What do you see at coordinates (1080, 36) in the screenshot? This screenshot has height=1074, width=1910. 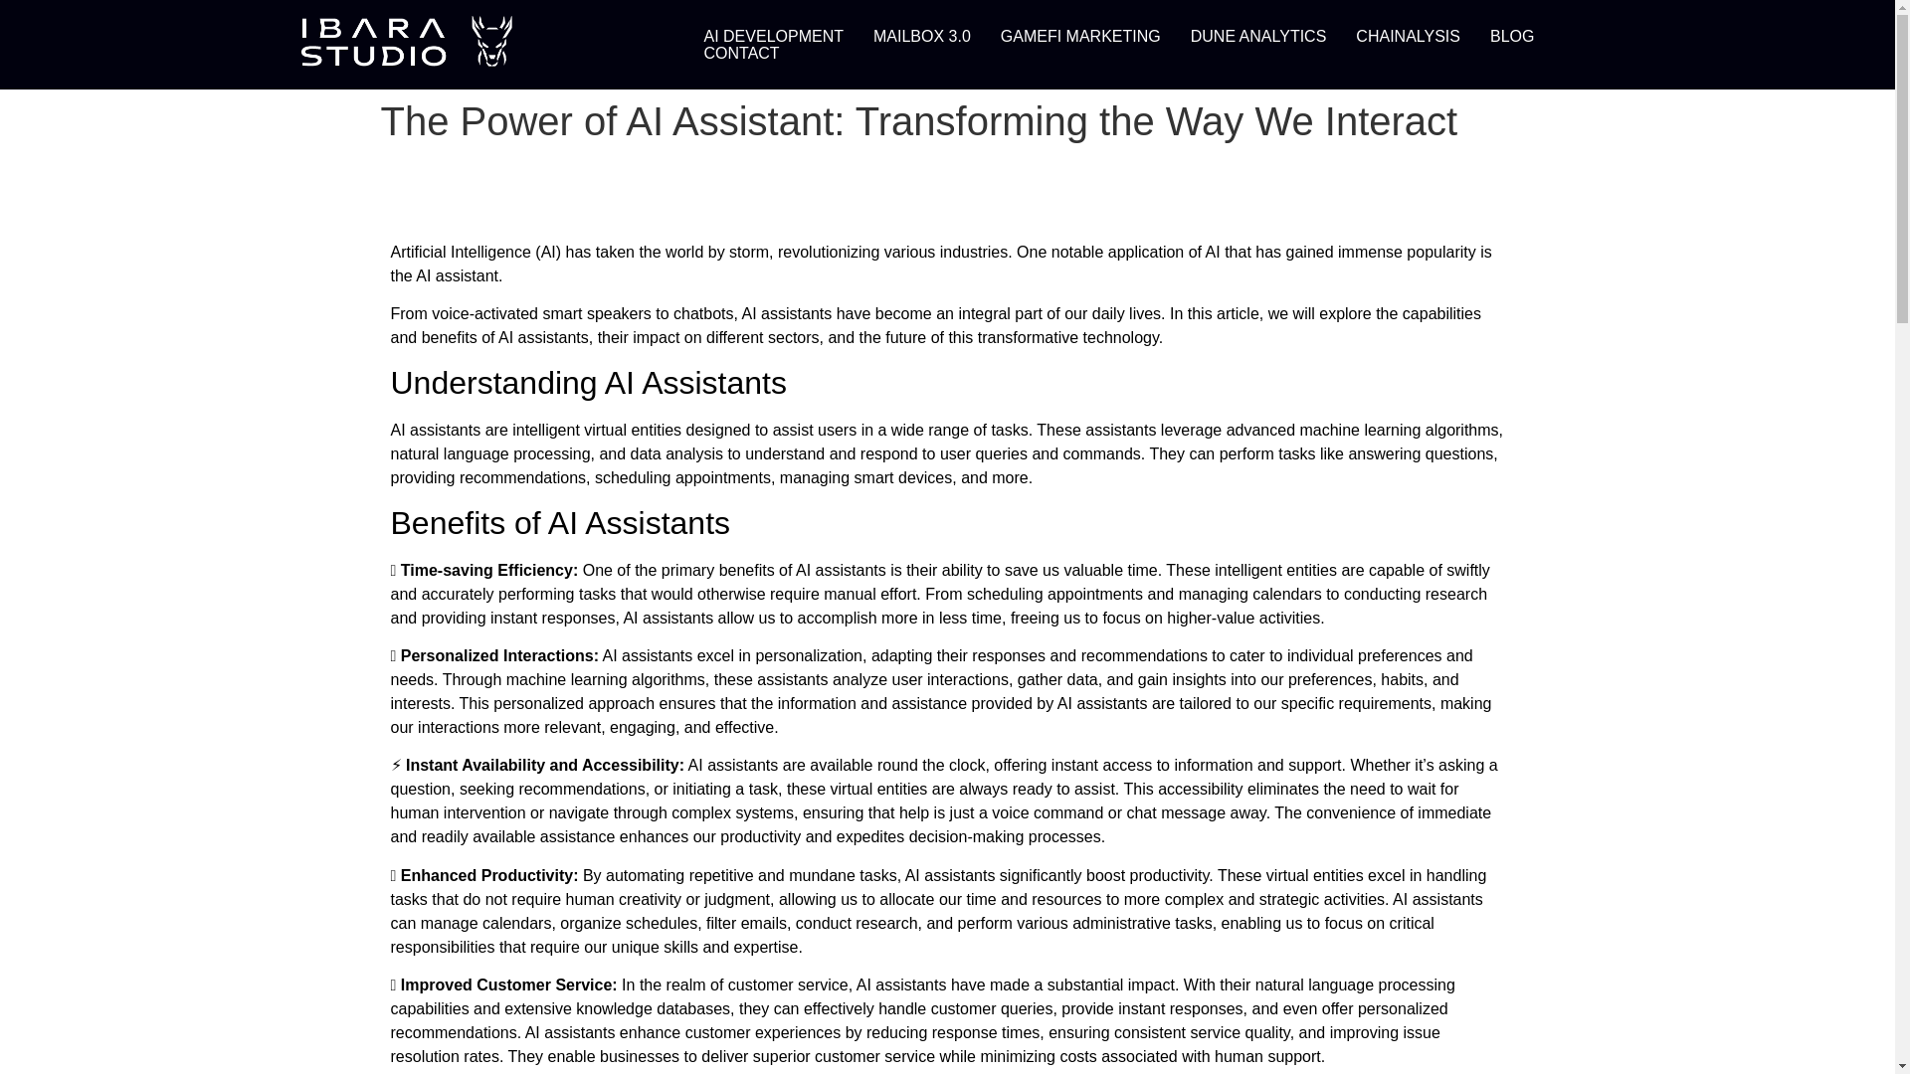 I see `GAMEFI MARKETING` at bounding box center [1080, 36].